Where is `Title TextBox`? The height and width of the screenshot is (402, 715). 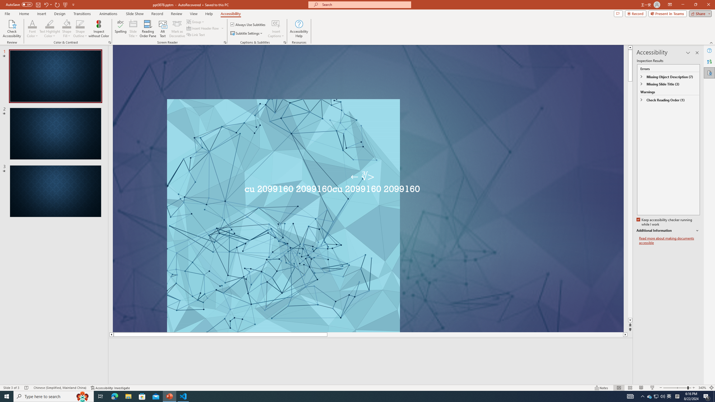
Title TextBox is located at coordinates (453, 250).